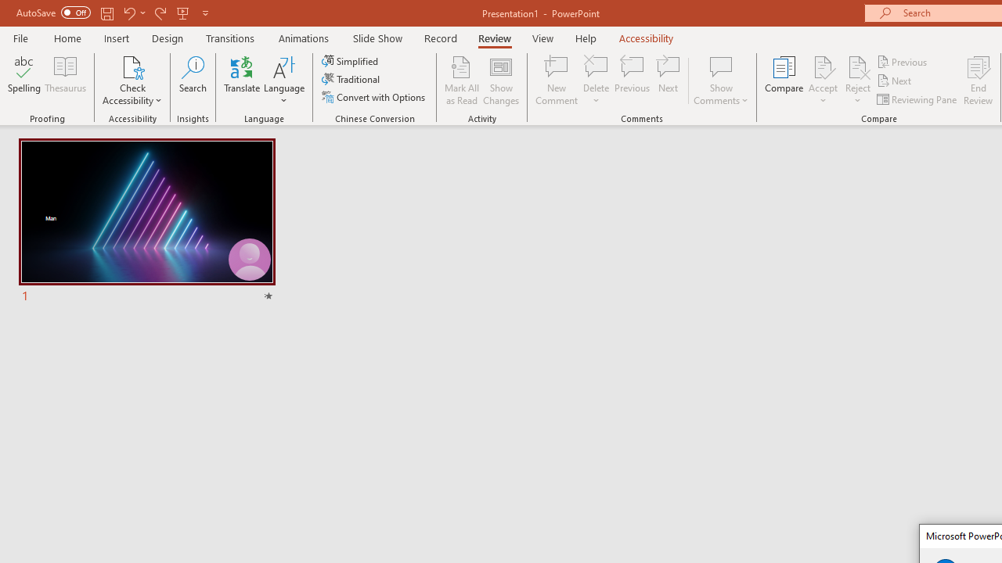  What do you see at coordinates (351, 61) in the screenshot?
I see `Simplified` at bounding box center [351, 61].